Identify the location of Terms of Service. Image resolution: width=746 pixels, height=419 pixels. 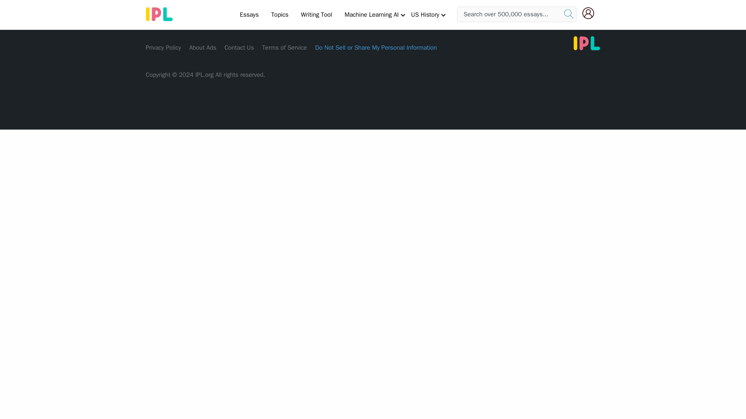
(284, 47).